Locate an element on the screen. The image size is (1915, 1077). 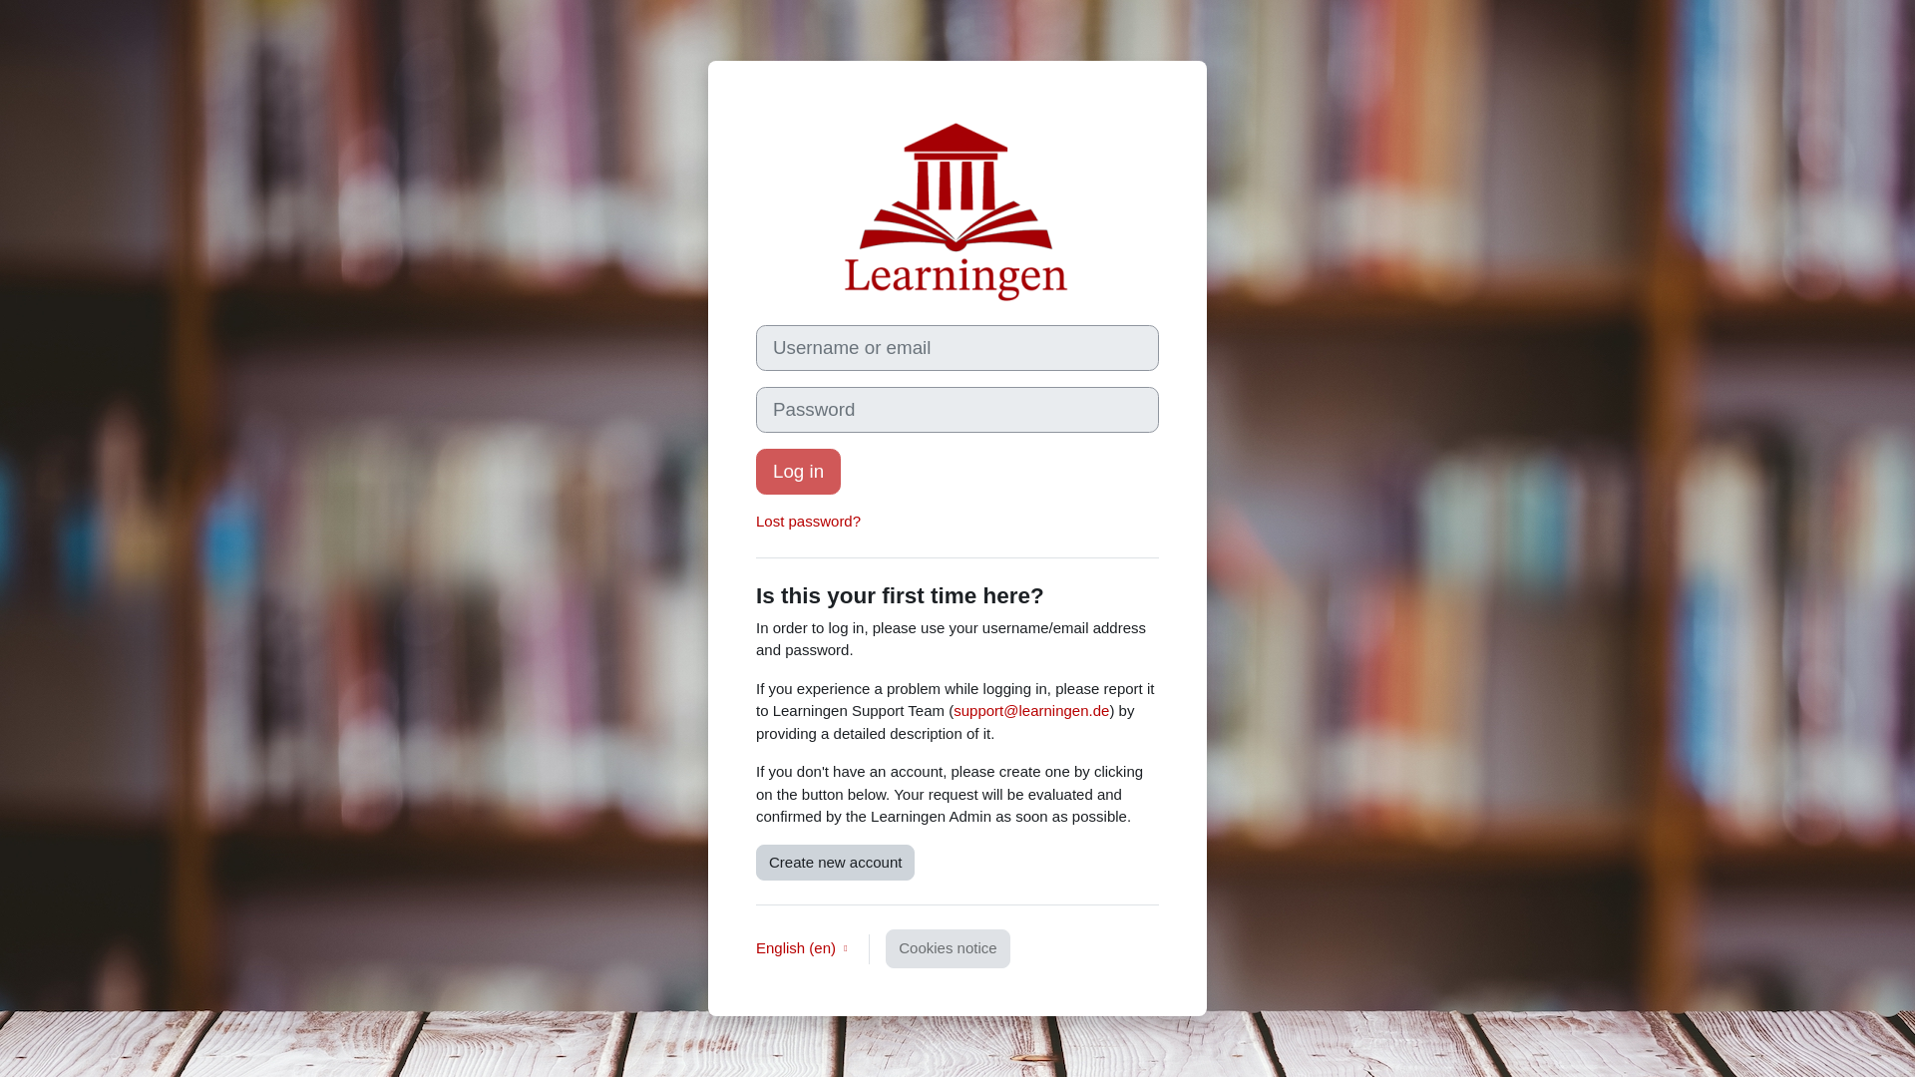
Lost password? is located at coordinates (808, 521).